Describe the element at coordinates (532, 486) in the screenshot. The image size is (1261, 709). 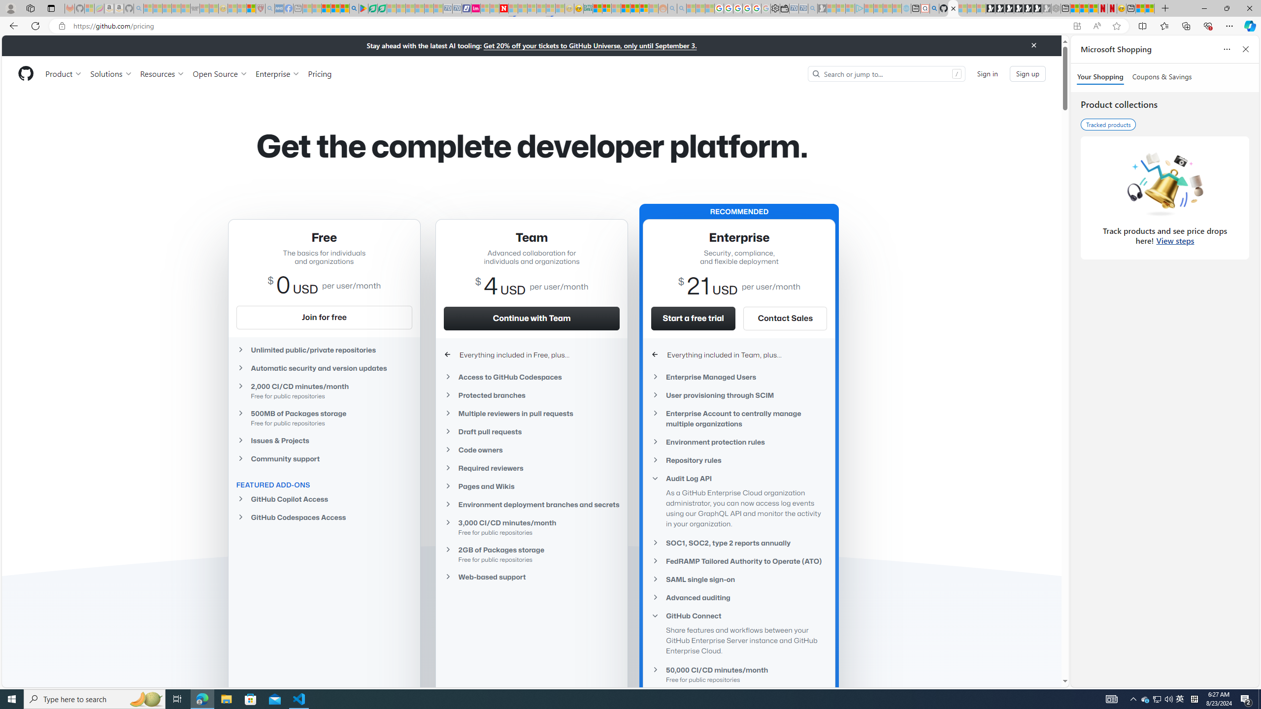
I see `Pages and Wikis` at that location.